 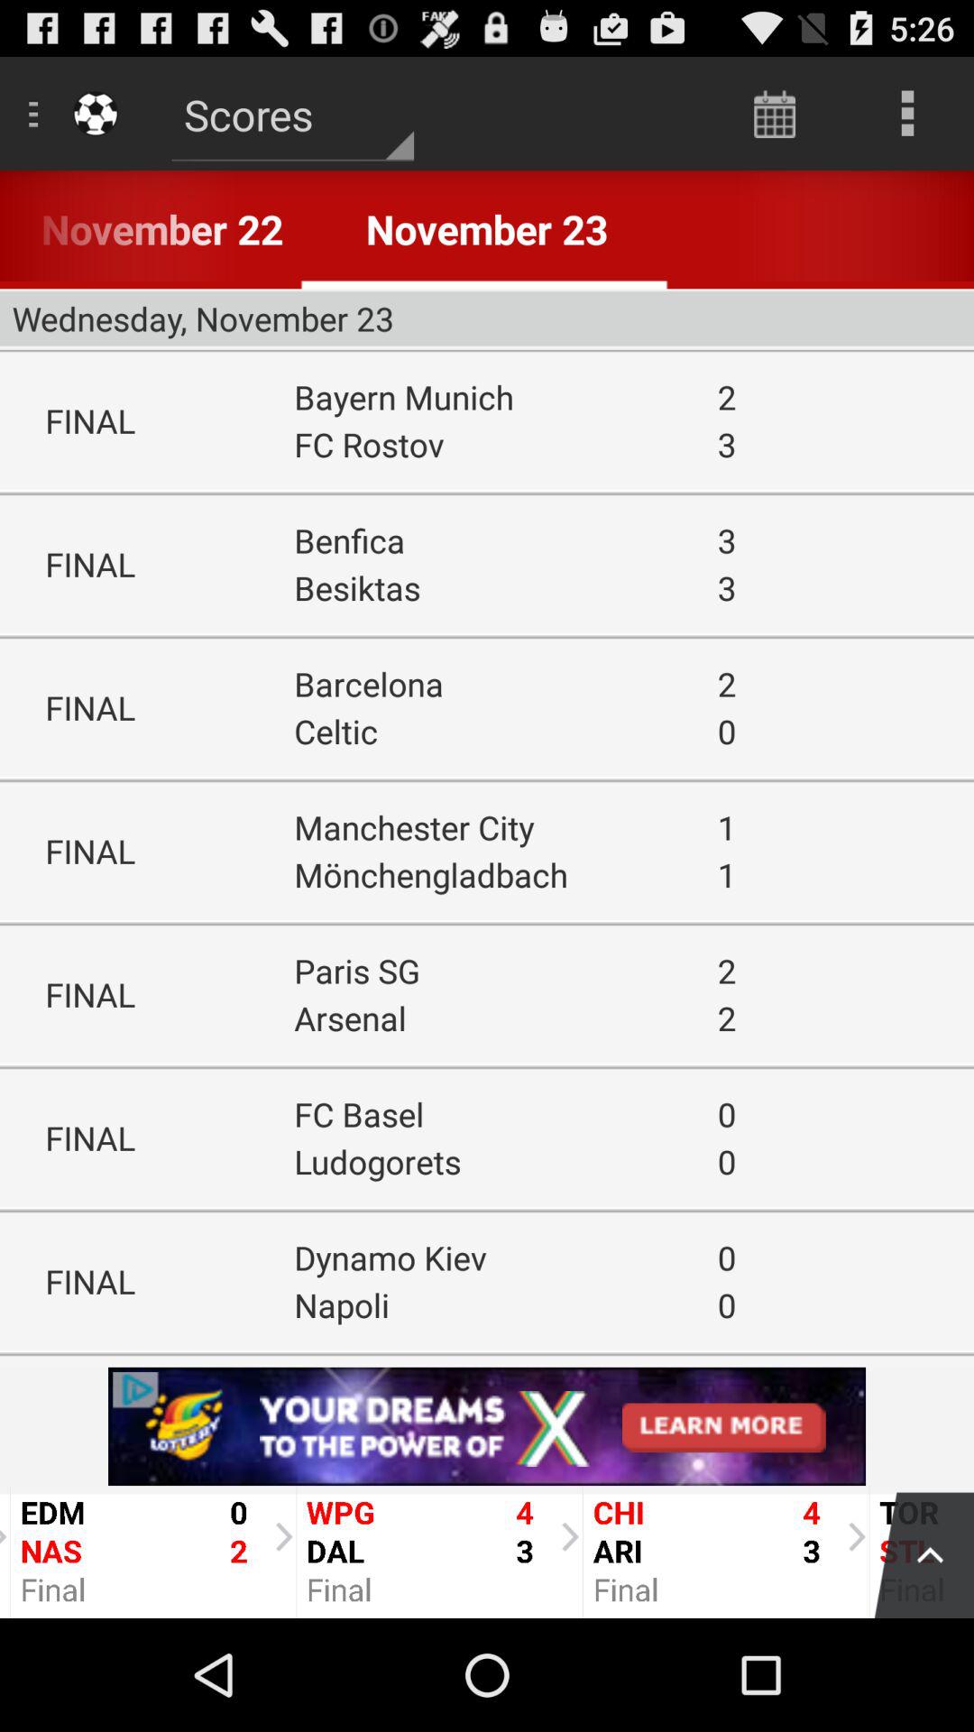 I want to click on advertisement banner, so click(x=487, y=1426).